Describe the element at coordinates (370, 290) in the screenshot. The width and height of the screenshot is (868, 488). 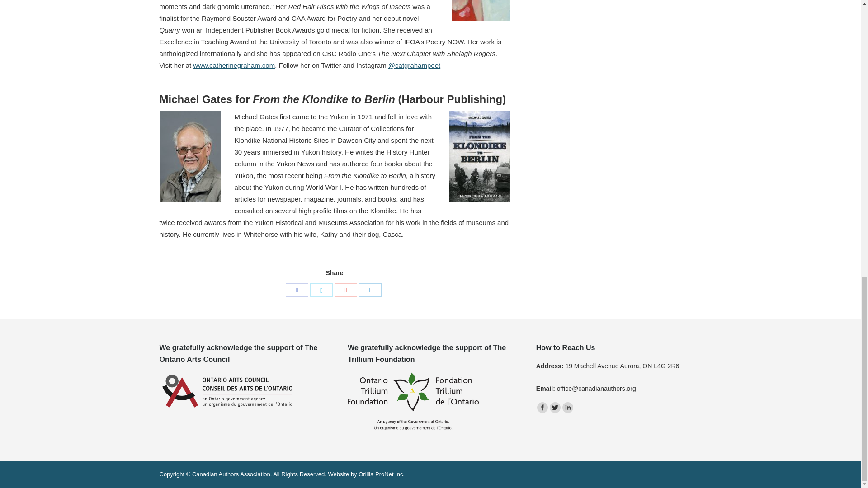
I see `LinkedIn` at that location.